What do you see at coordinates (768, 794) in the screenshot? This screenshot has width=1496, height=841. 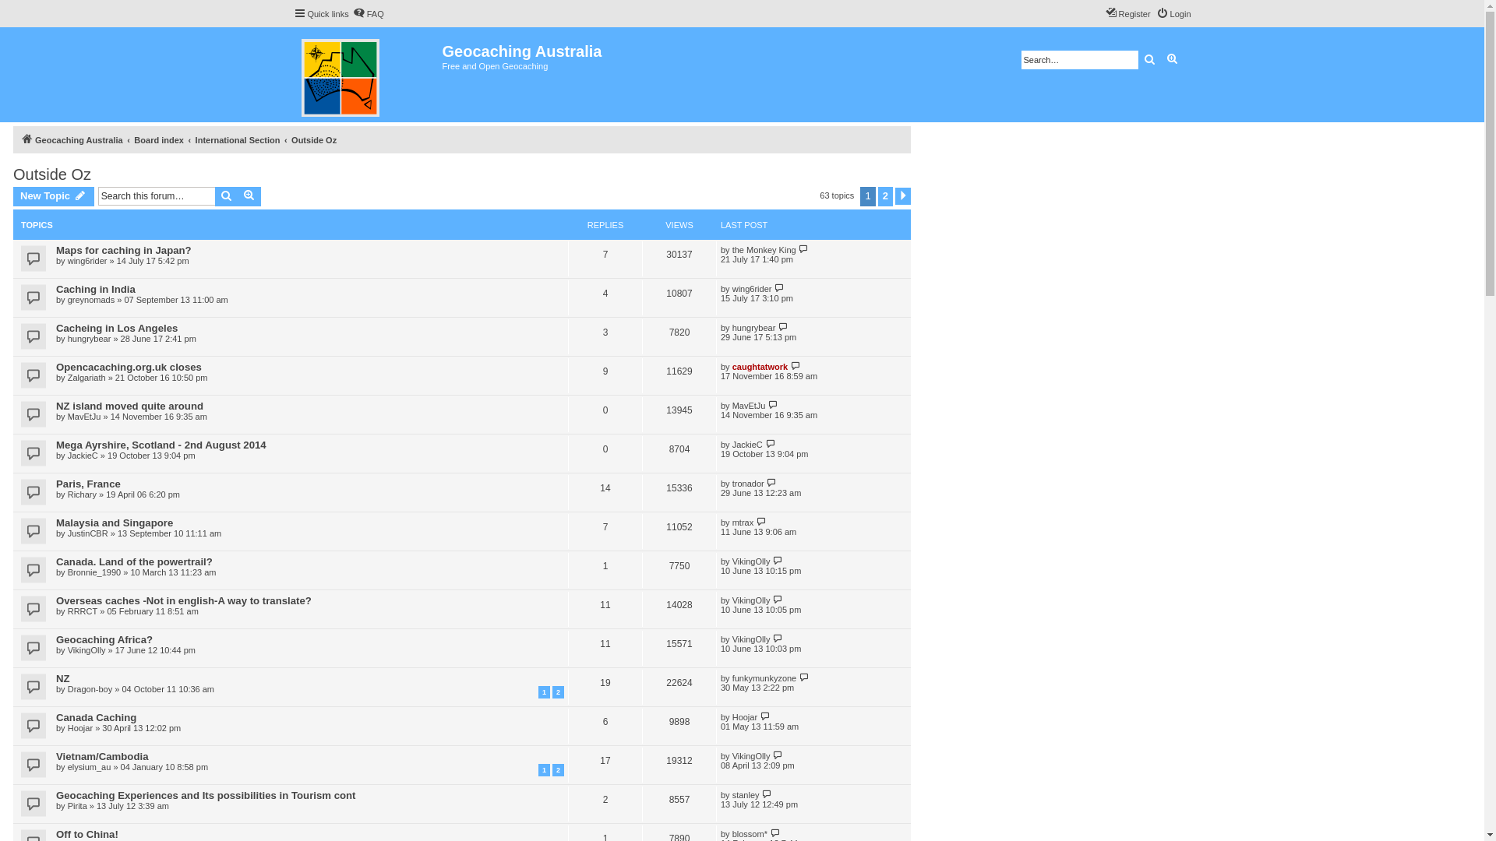 I see `Go to last post` at bounding box center [768, 794].